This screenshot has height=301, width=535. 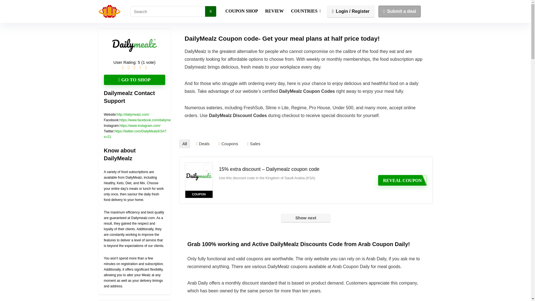 What do you see at coordinates (399, 11) in the screenshot?
I see `Submit a deal` at bounding box center [399, 11].